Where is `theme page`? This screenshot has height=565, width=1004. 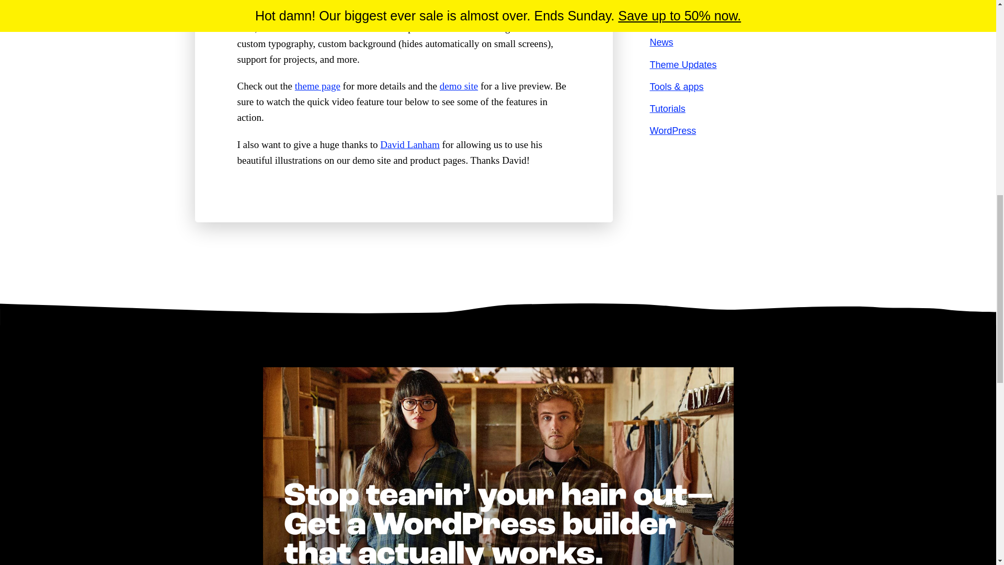 theme page is located at coordinates (317, 86).